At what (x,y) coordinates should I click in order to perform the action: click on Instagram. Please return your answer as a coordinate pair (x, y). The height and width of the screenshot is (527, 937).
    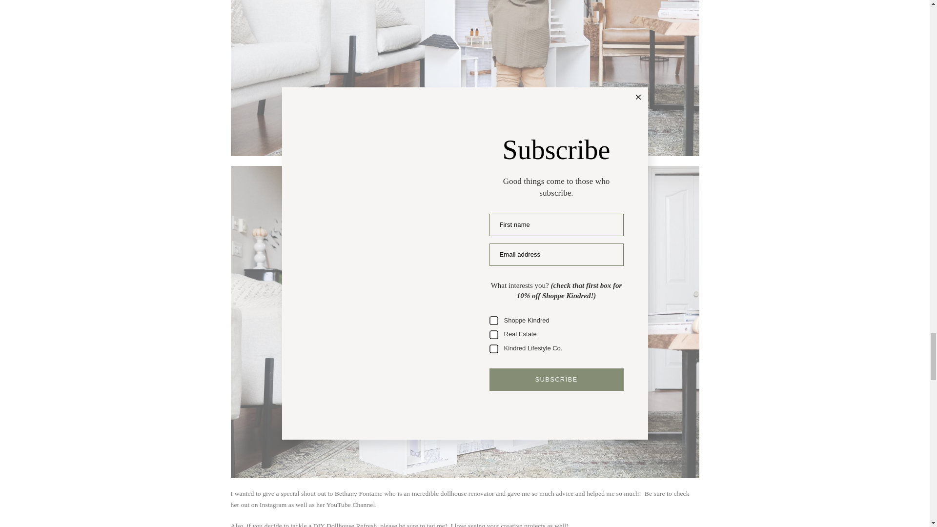
    Looking at the image, I should click on (273, 505).